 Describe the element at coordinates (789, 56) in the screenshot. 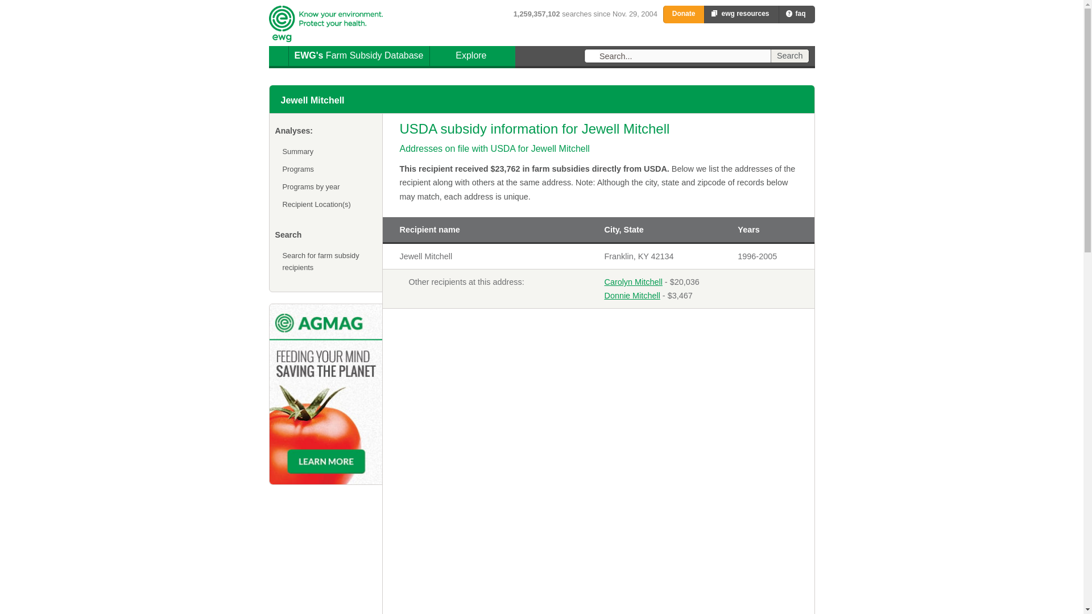

I see `App` at that location.